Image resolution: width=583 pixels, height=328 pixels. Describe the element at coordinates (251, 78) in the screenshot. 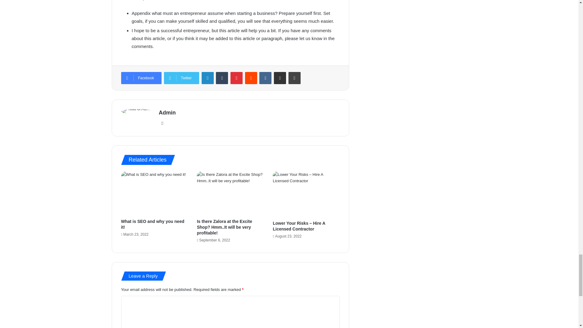

I see `Reddit` at that location.